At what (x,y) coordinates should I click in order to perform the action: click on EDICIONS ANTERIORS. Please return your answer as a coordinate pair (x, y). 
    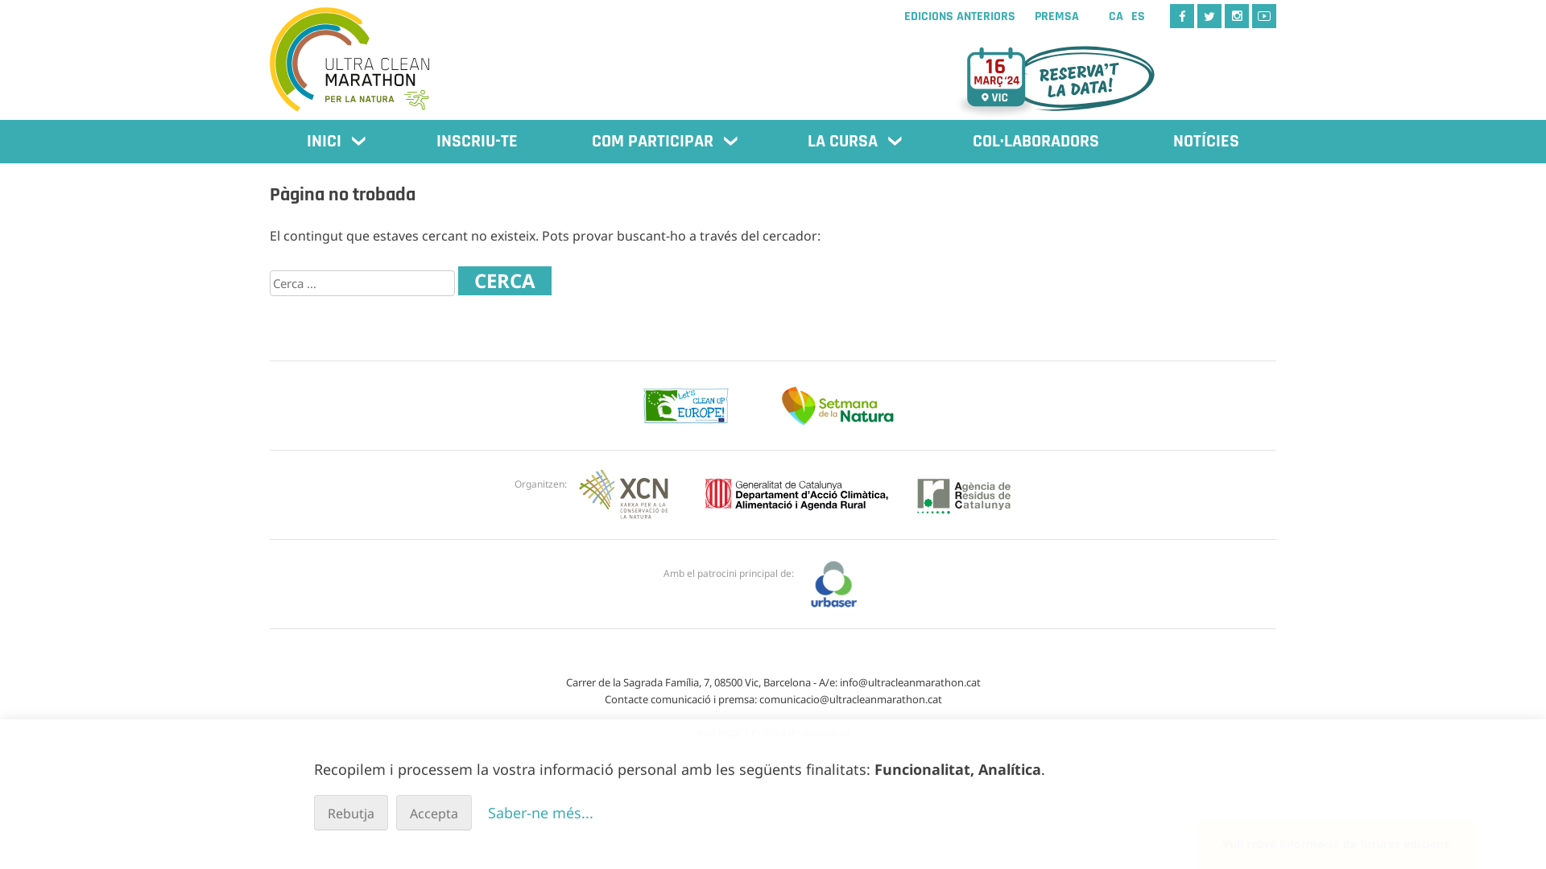
    Looking at the image, I should click on (960, 17).